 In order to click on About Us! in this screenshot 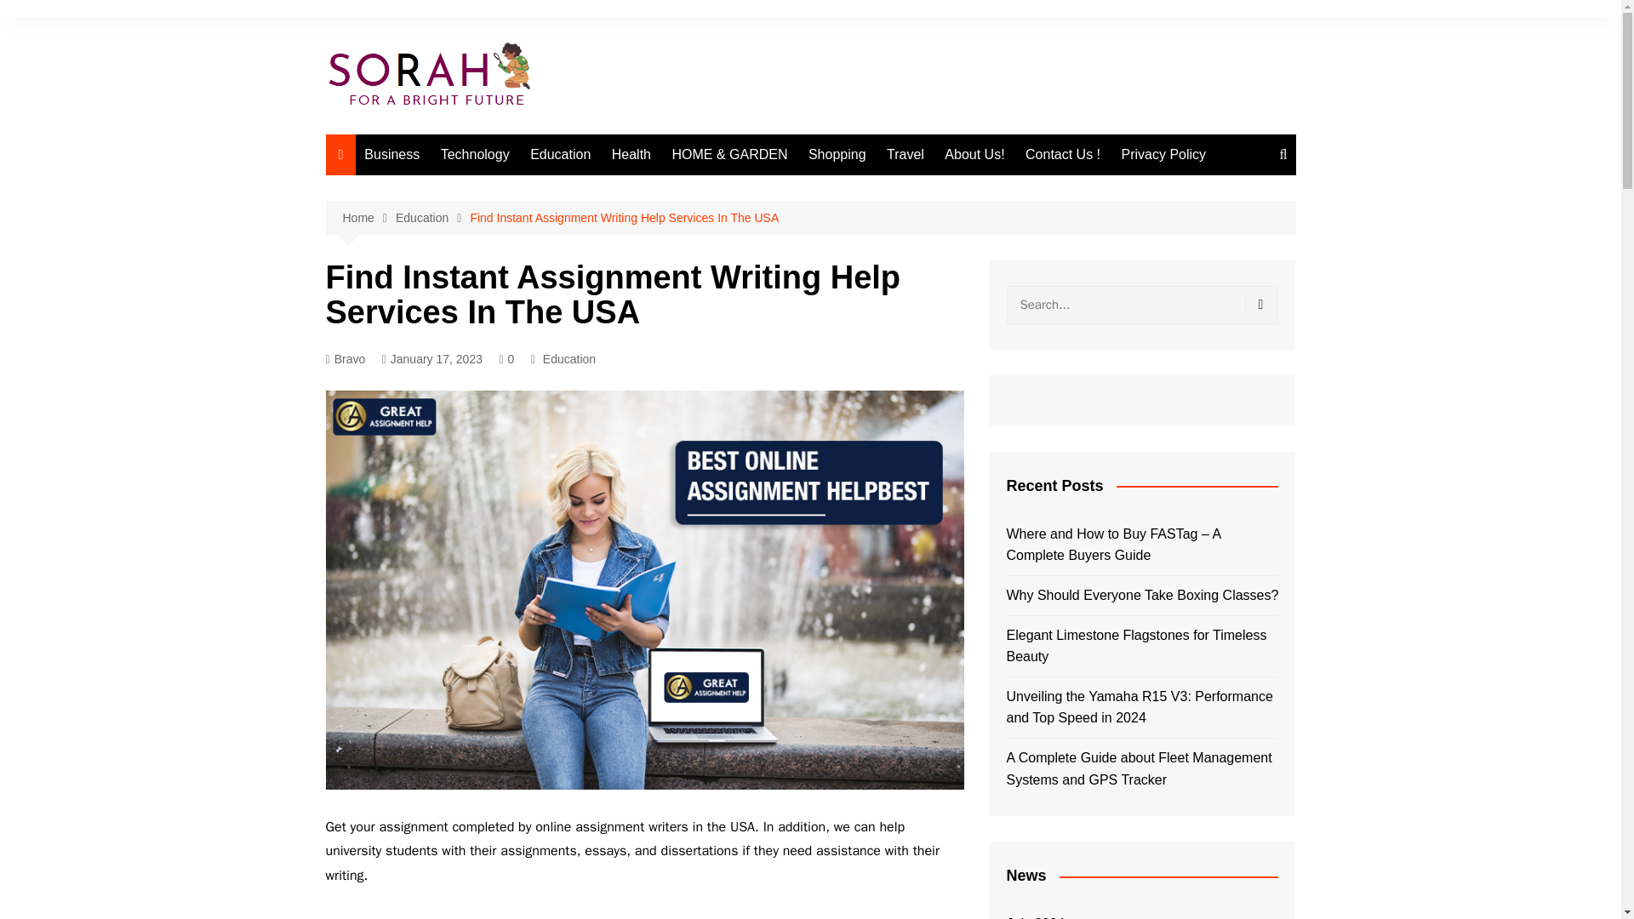, I will do `click(974, 155)`.